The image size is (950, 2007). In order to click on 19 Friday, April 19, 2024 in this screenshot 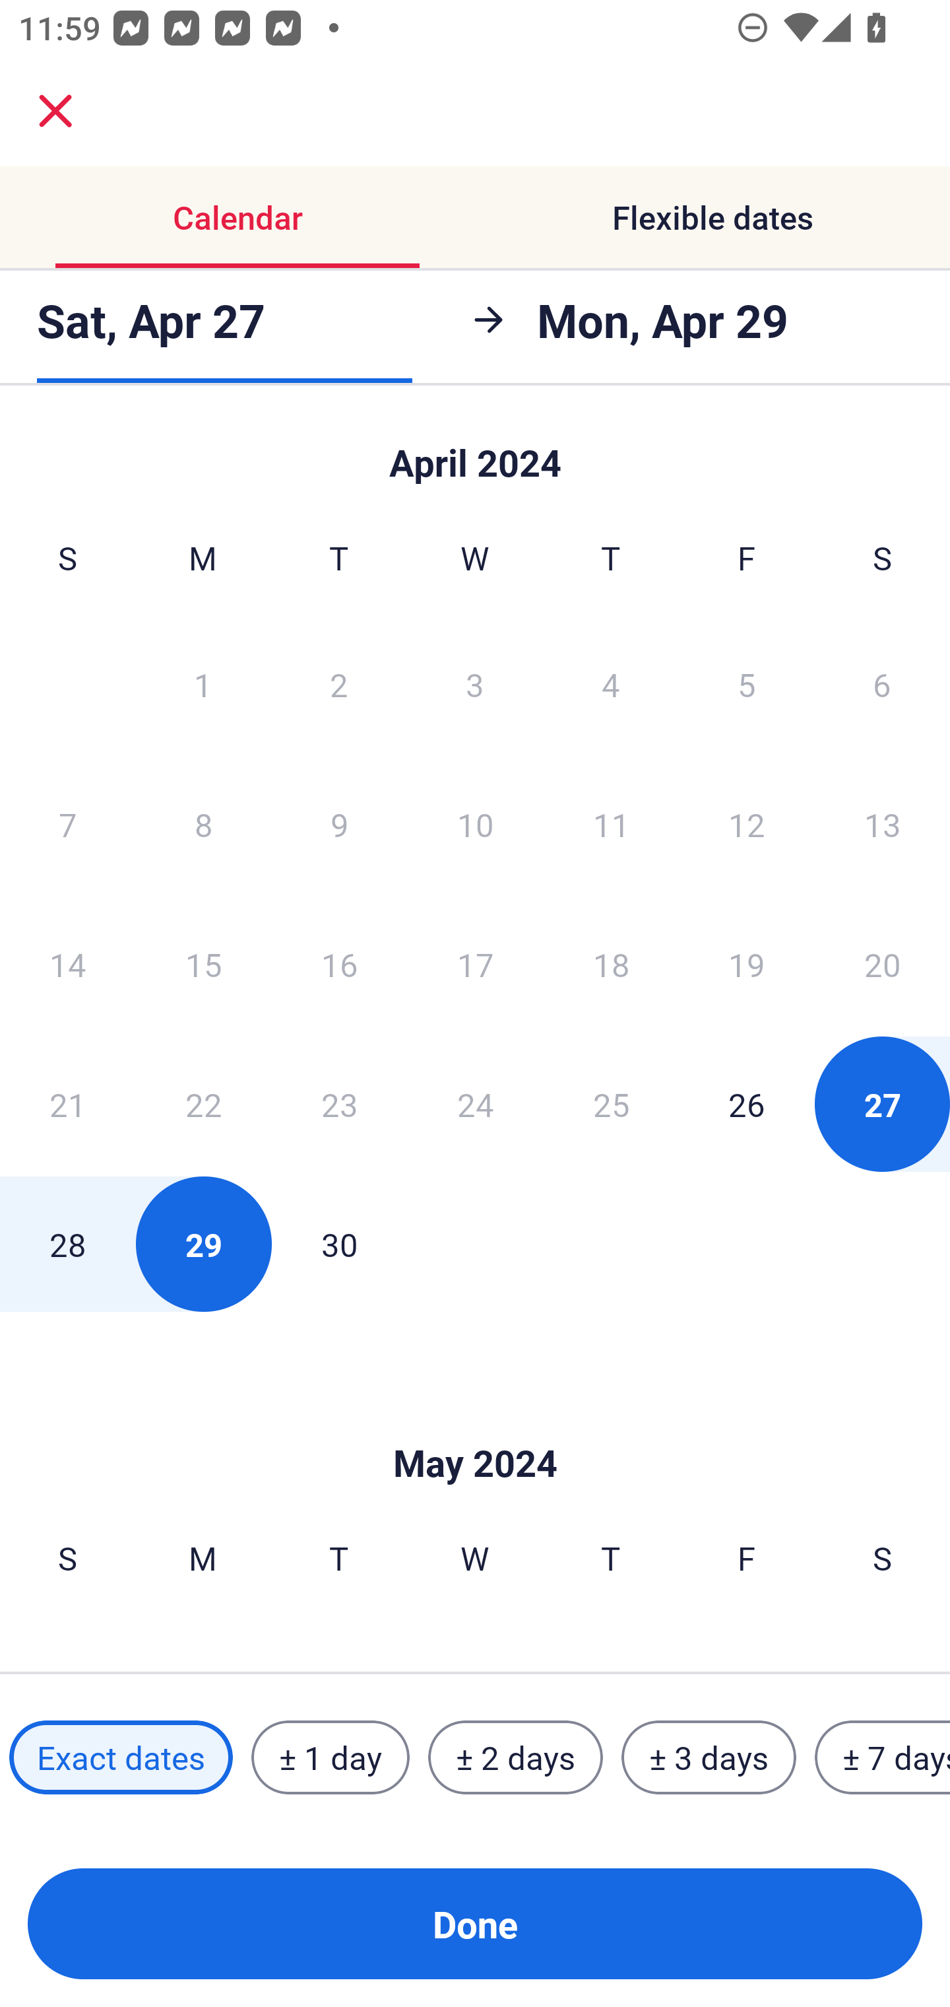, I will do `click(747, 964)`.